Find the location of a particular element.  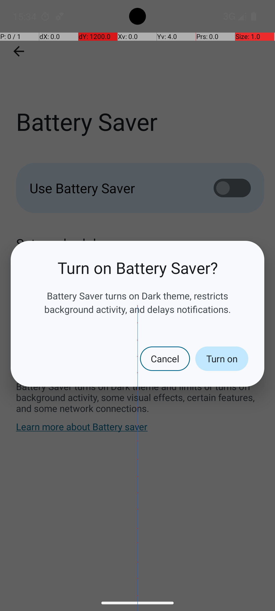

Battery Saver turns on Dark theme, restricts background activity, and delays notifications. is located at coordinates (137, 302).